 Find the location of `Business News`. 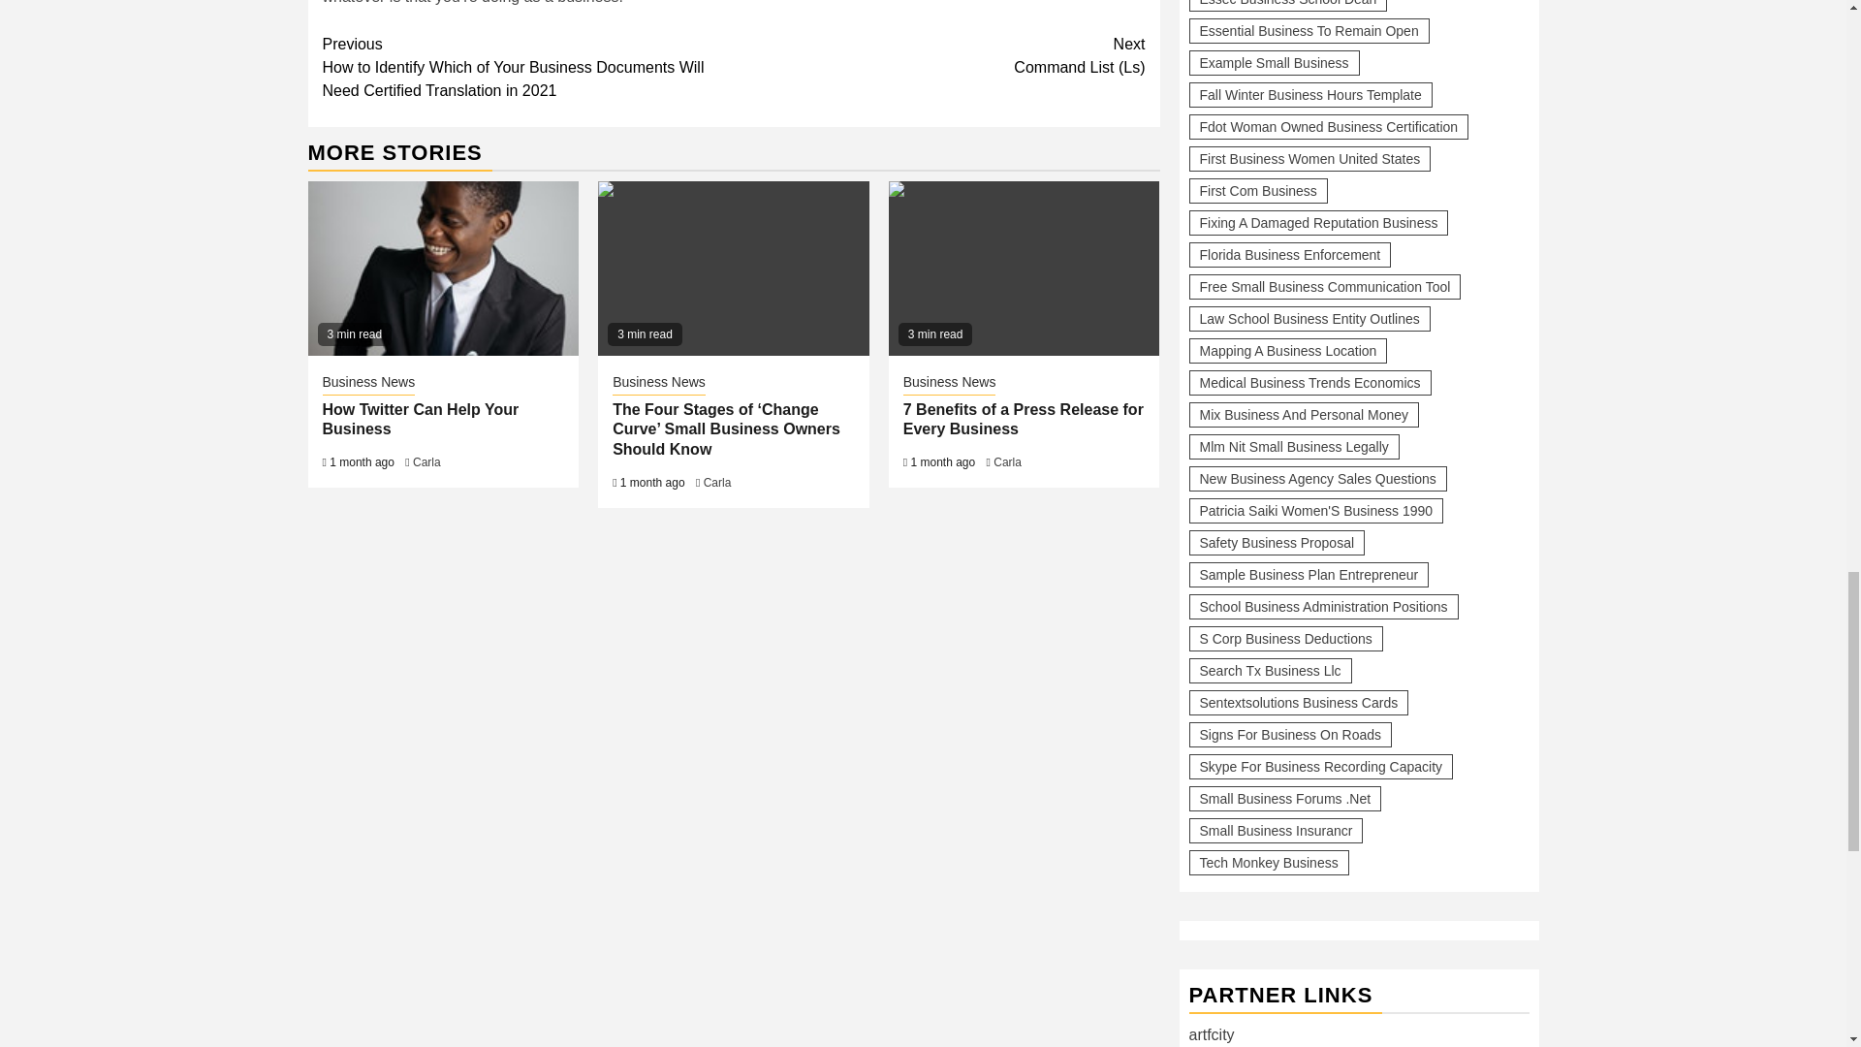

Business News is located at coordinates (658, 384).